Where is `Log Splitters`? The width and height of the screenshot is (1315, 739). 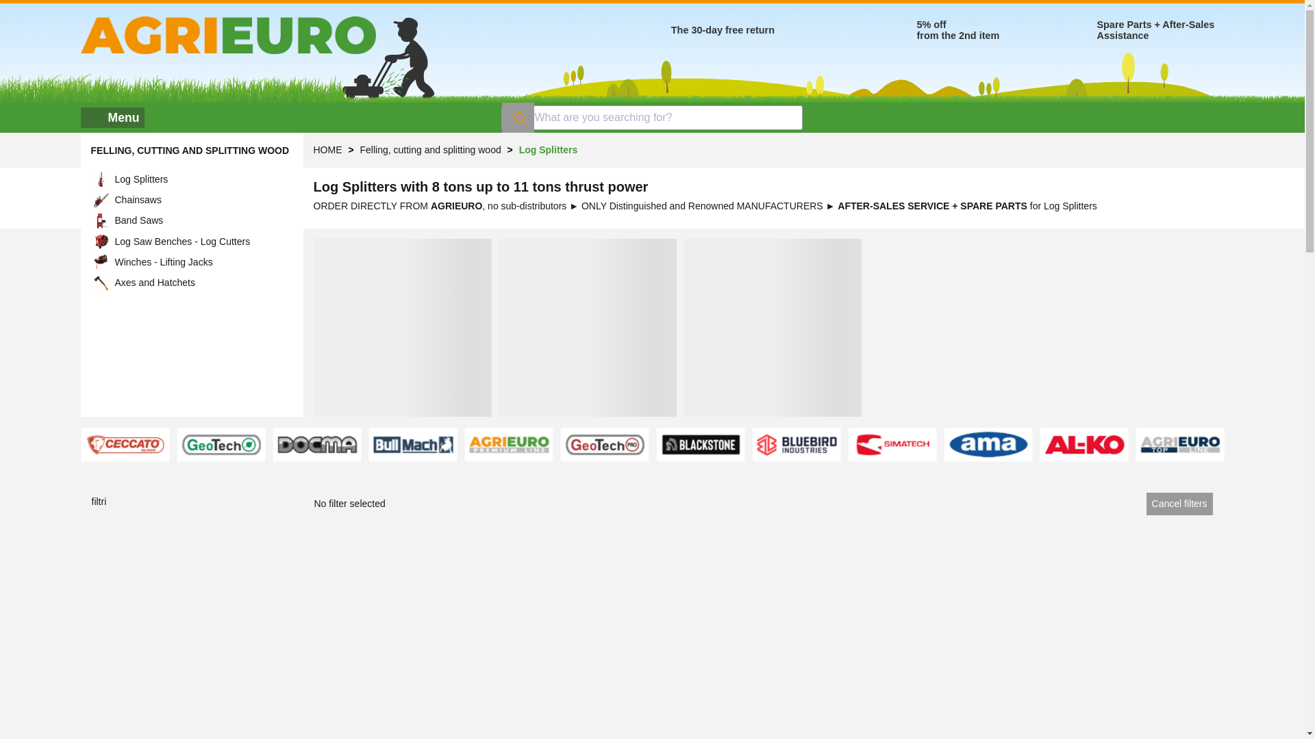
Log Splitters is located at coordinates (191, 179).